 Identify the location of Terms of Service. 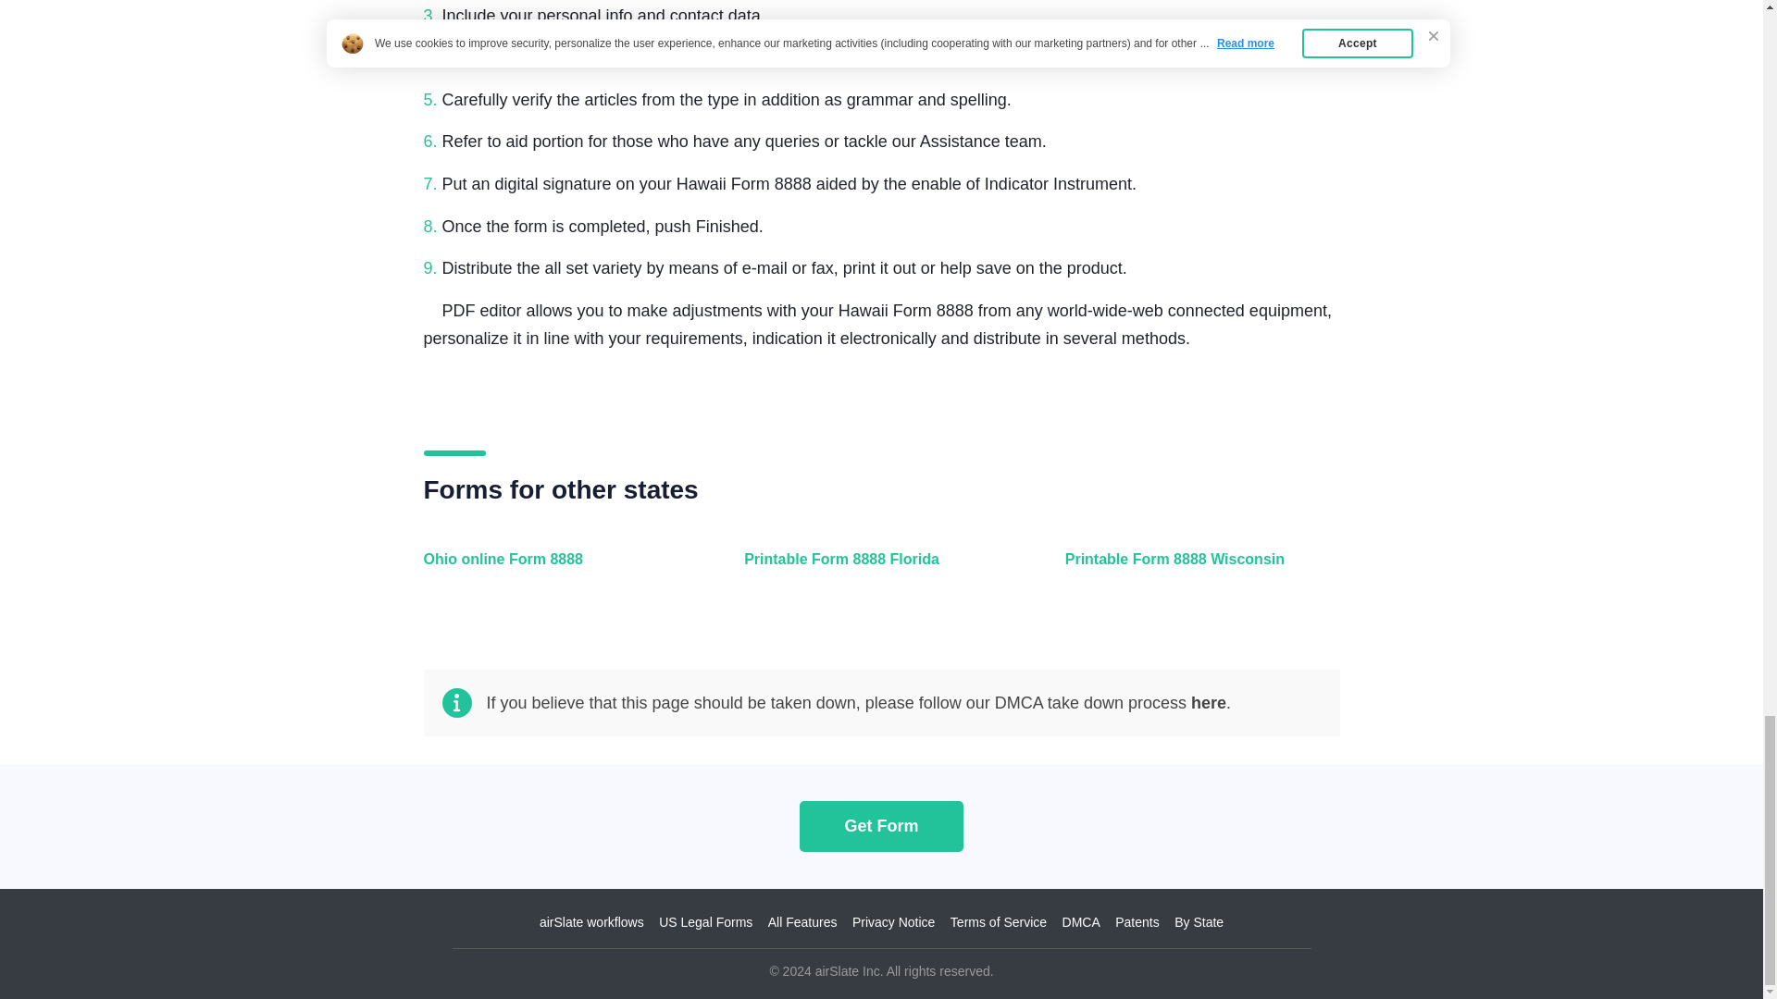
(998, 922).